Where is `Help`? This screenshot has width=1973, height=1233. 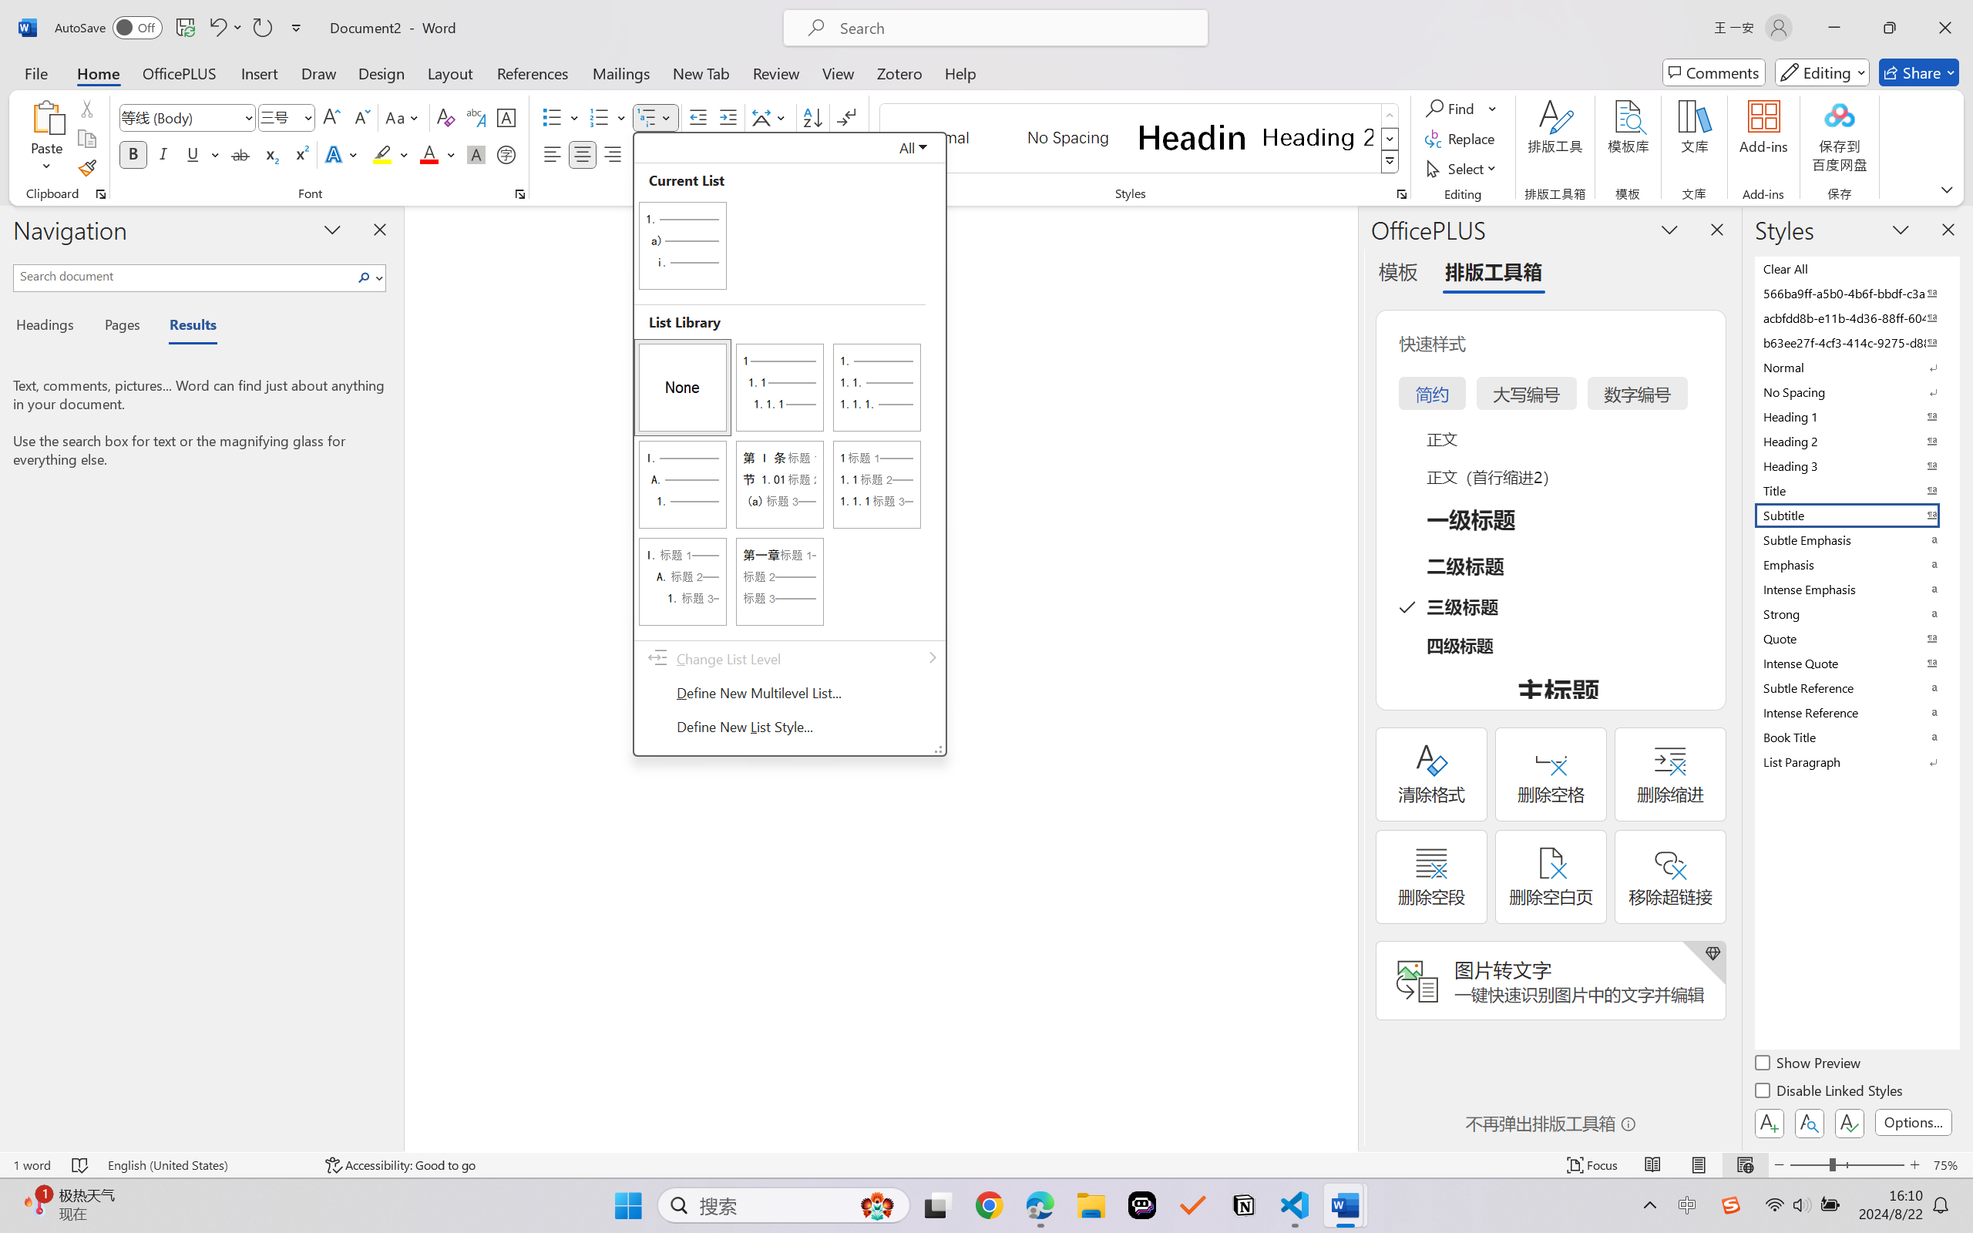 Help is located at coordinates (960, 72).